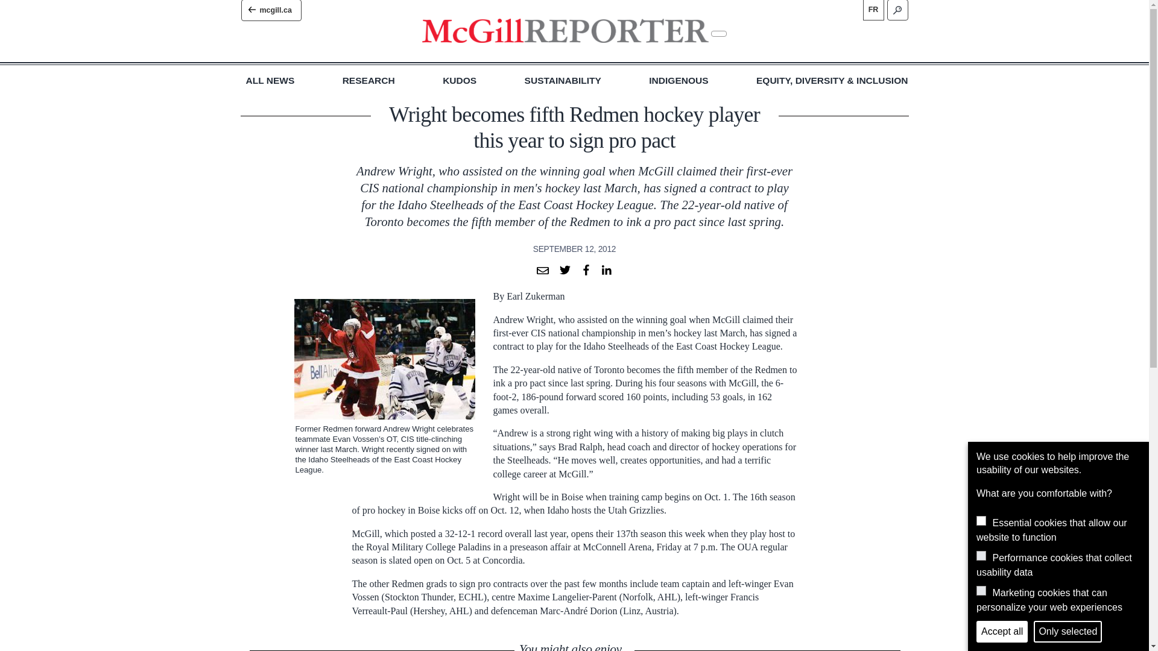 This screenshot has width=1158, height=651. What do you see at coordinates (678, 81) in the screenshot?
I see `INDIGENOUS` at bounding box center [678, 81].